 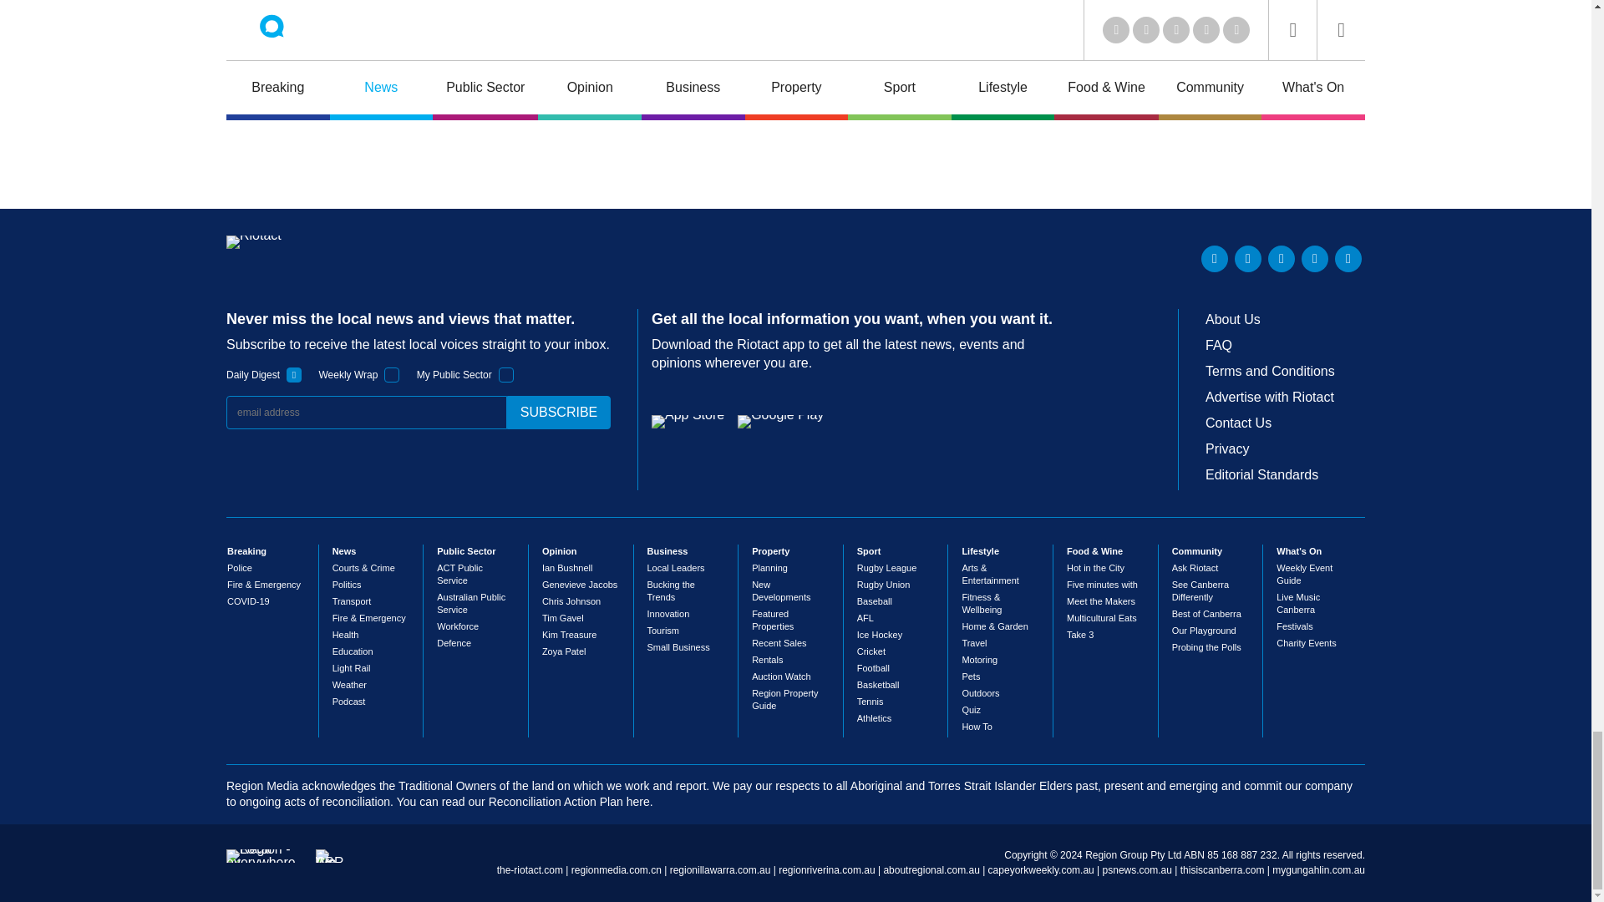 I want to click on Twitter, so click(x=1248, y=259).